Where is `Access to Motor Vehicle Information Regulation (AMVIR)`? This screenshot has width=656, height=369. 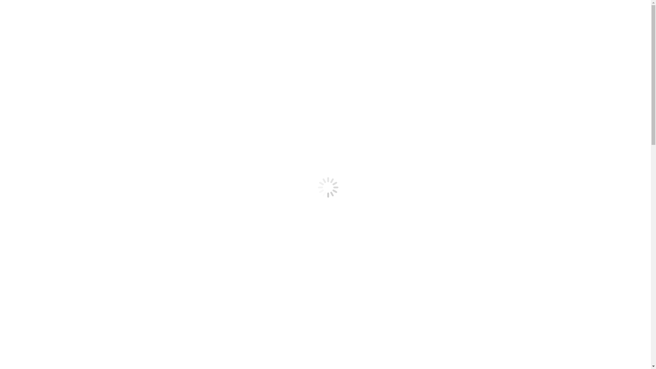 Access to Motor Vehicle Information Regulation (AMVIR) is located at coordinates (95, 152).